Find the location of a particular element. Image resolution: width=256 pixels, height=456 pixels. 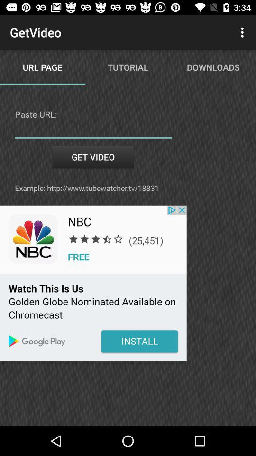

share url is located at coordinates (93, 131).